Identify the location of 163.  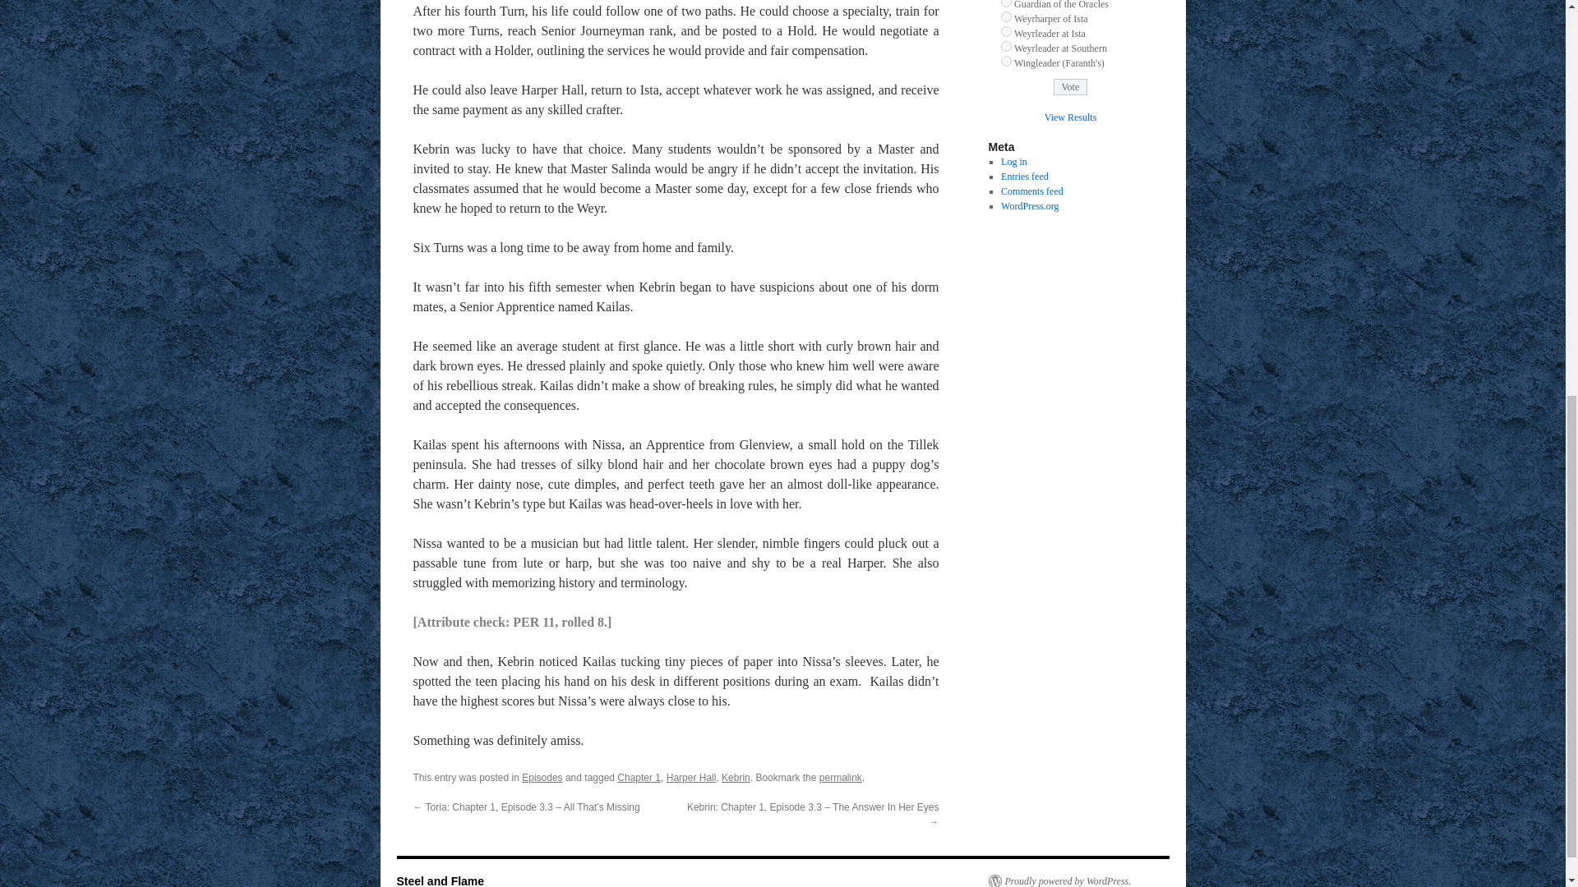
(1006, 3).